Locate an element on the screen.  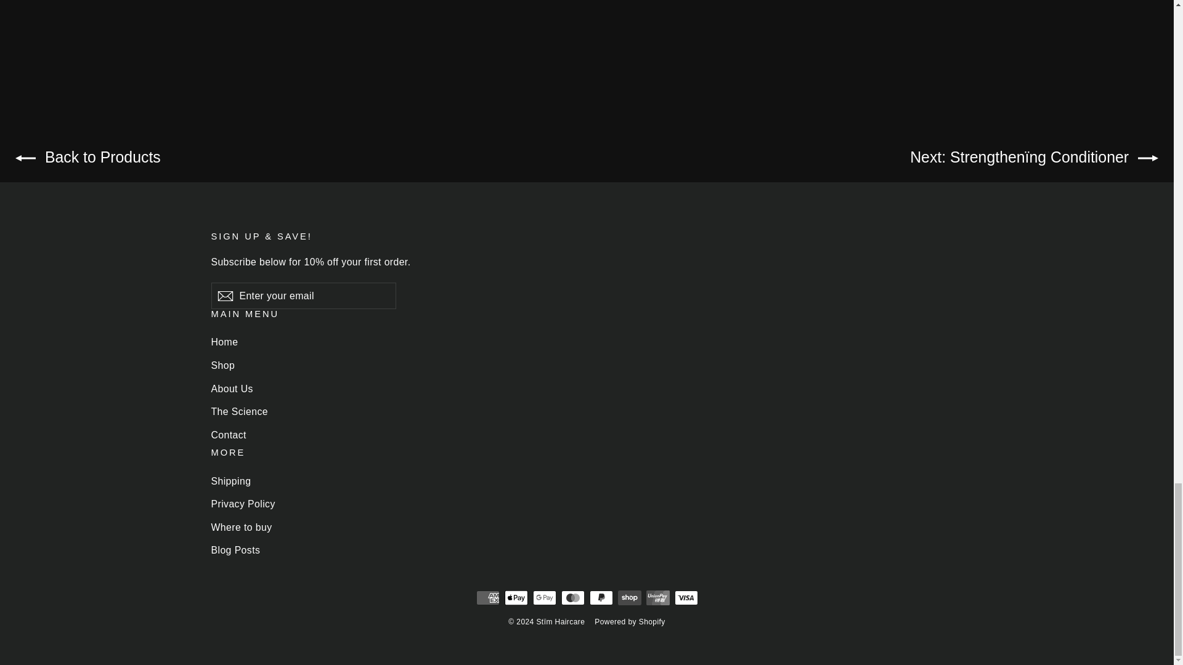
Shop Pay is located at coordinates (629, 597).